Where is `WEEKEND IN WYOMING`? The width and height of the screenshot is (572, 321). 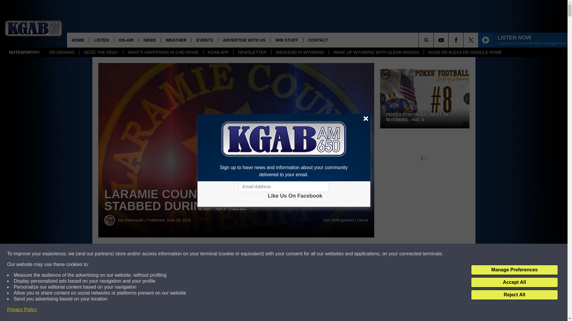 WEEKEND IN WYOMING is located at coordinates (300, 52).